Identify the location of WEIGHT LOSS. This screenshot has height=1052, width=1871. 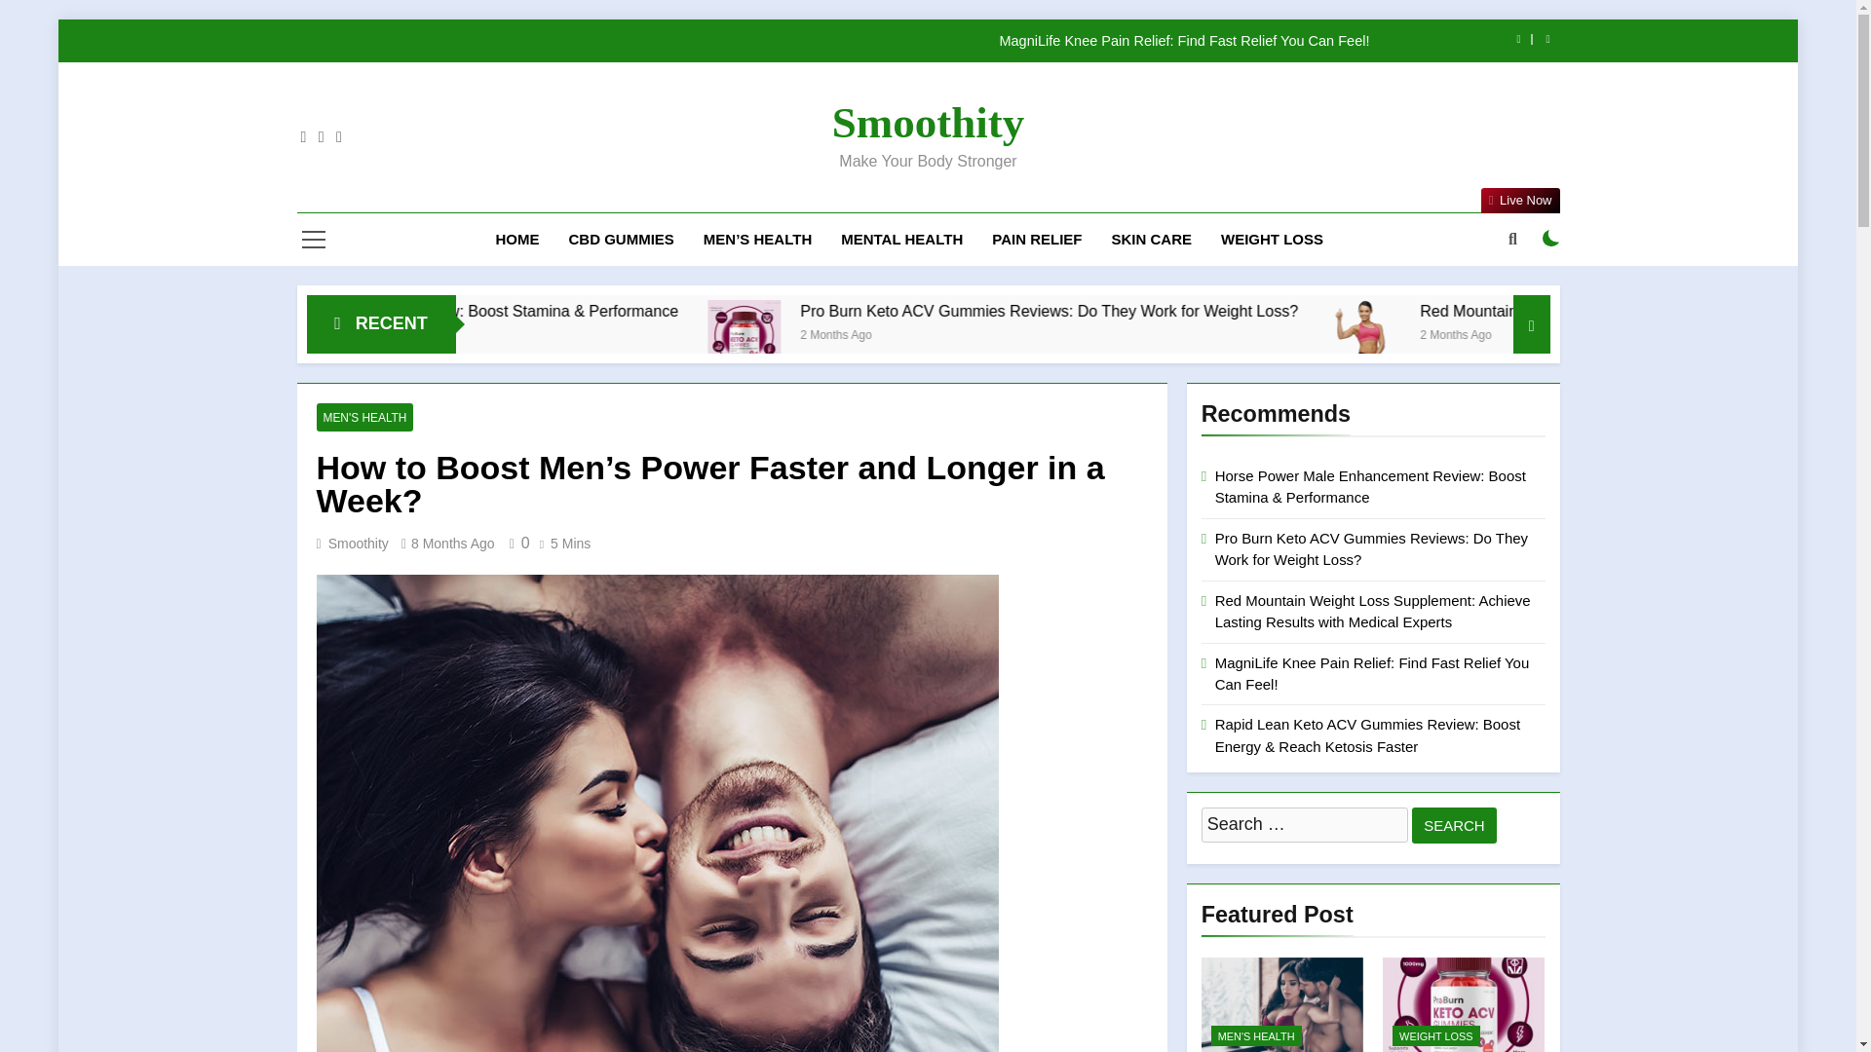
(1272, 240).